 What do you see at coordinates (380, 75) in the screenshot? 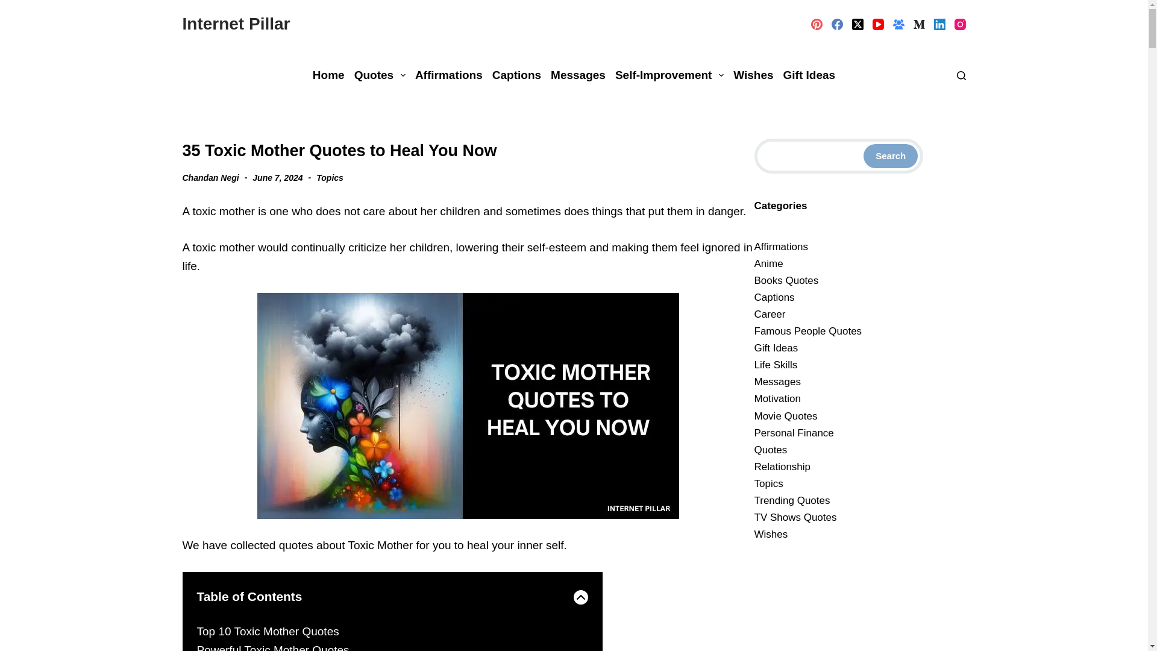
I see `Quotes` at bounding box center [380, 75].